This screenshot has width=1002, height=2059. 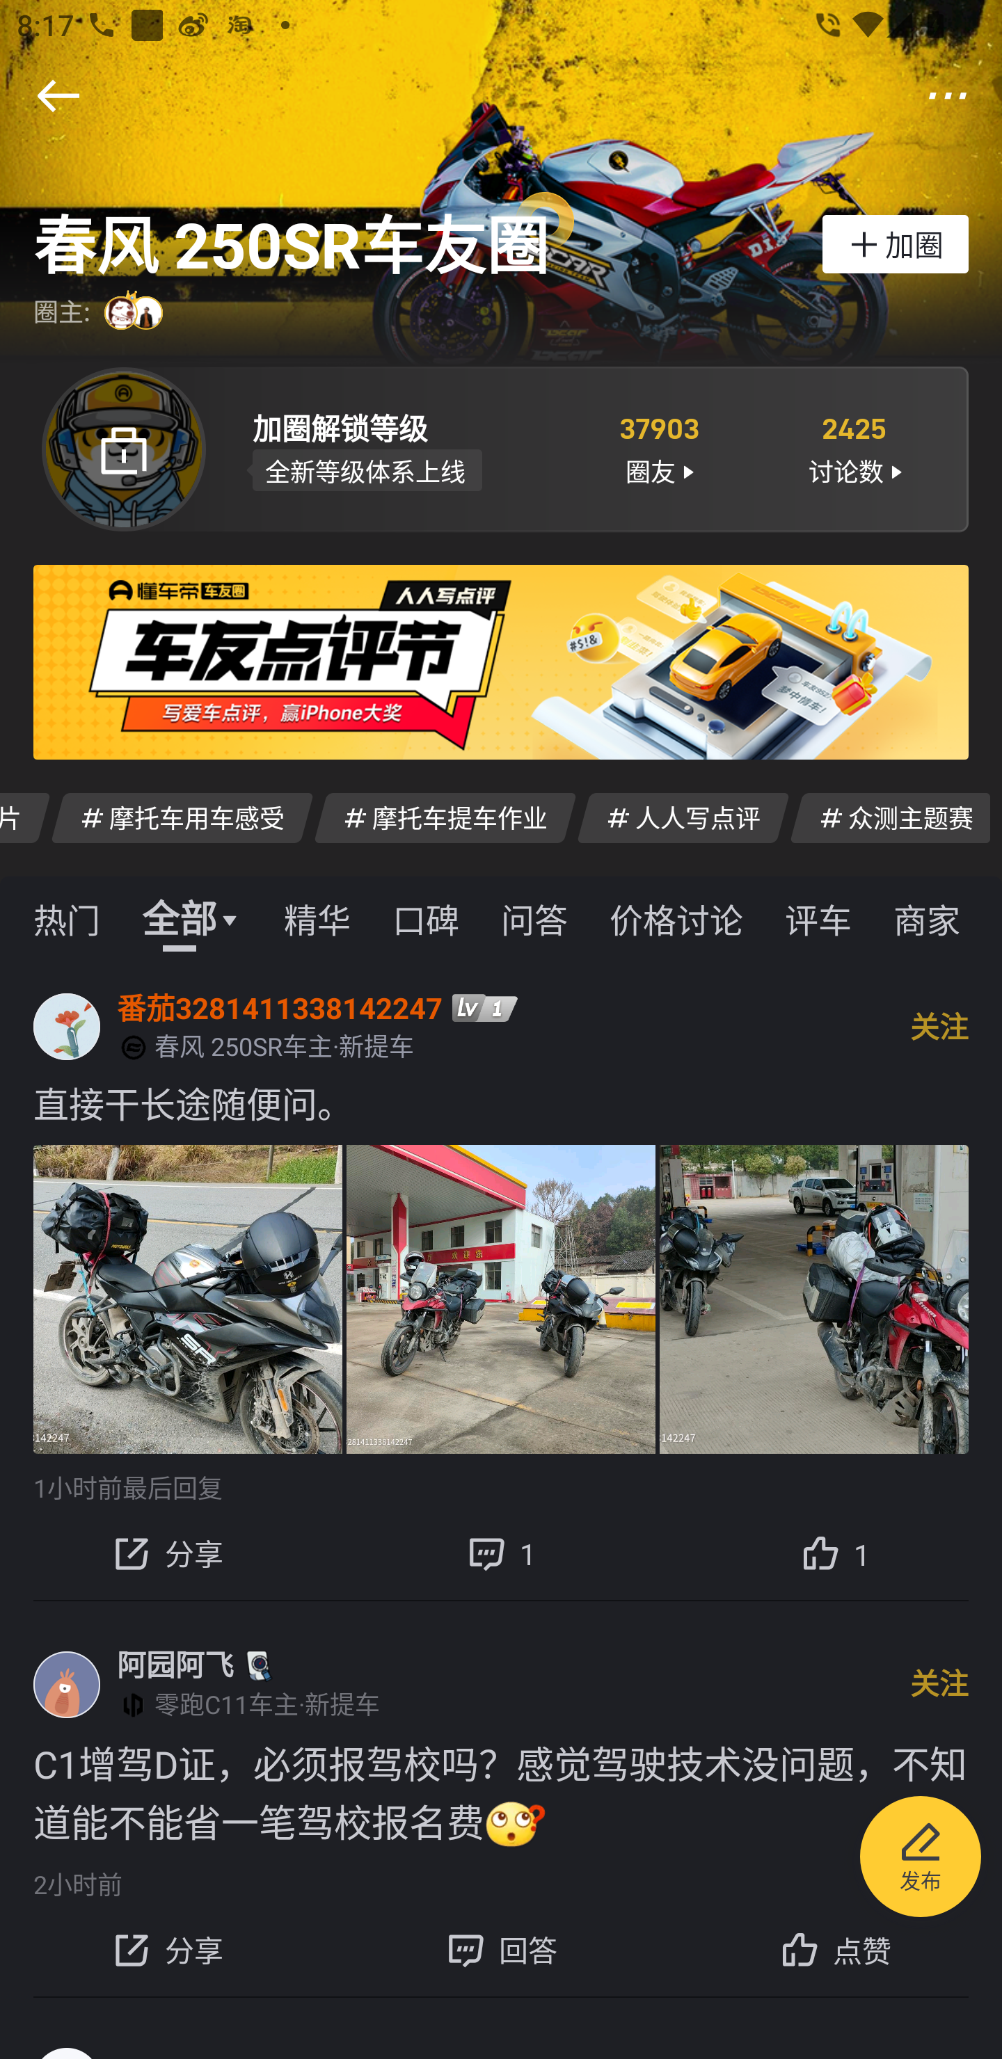 What do you see at coordinates (67, 918) in the screenshot?
I see `热门` at bounding box center [67, 918].